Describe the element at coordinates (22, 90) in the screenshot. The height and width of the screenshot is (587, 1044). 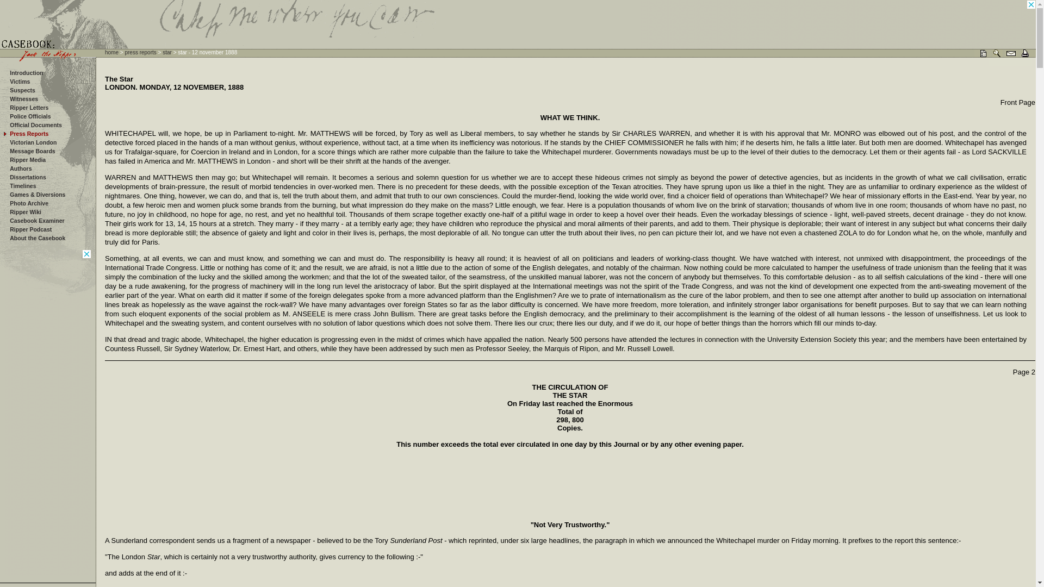
I see `Suspects` at that location.